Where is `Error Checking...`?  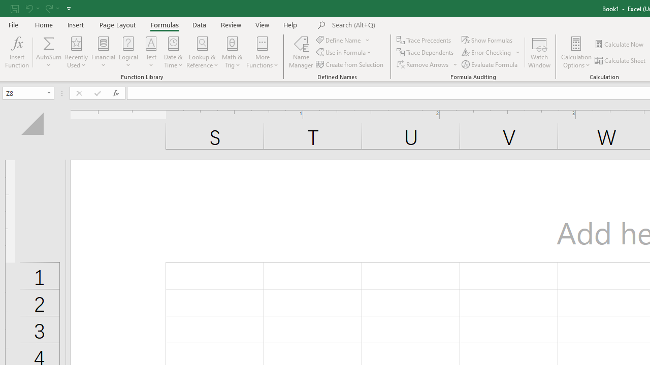 Error Checking... is located at coordinates (492, 53).